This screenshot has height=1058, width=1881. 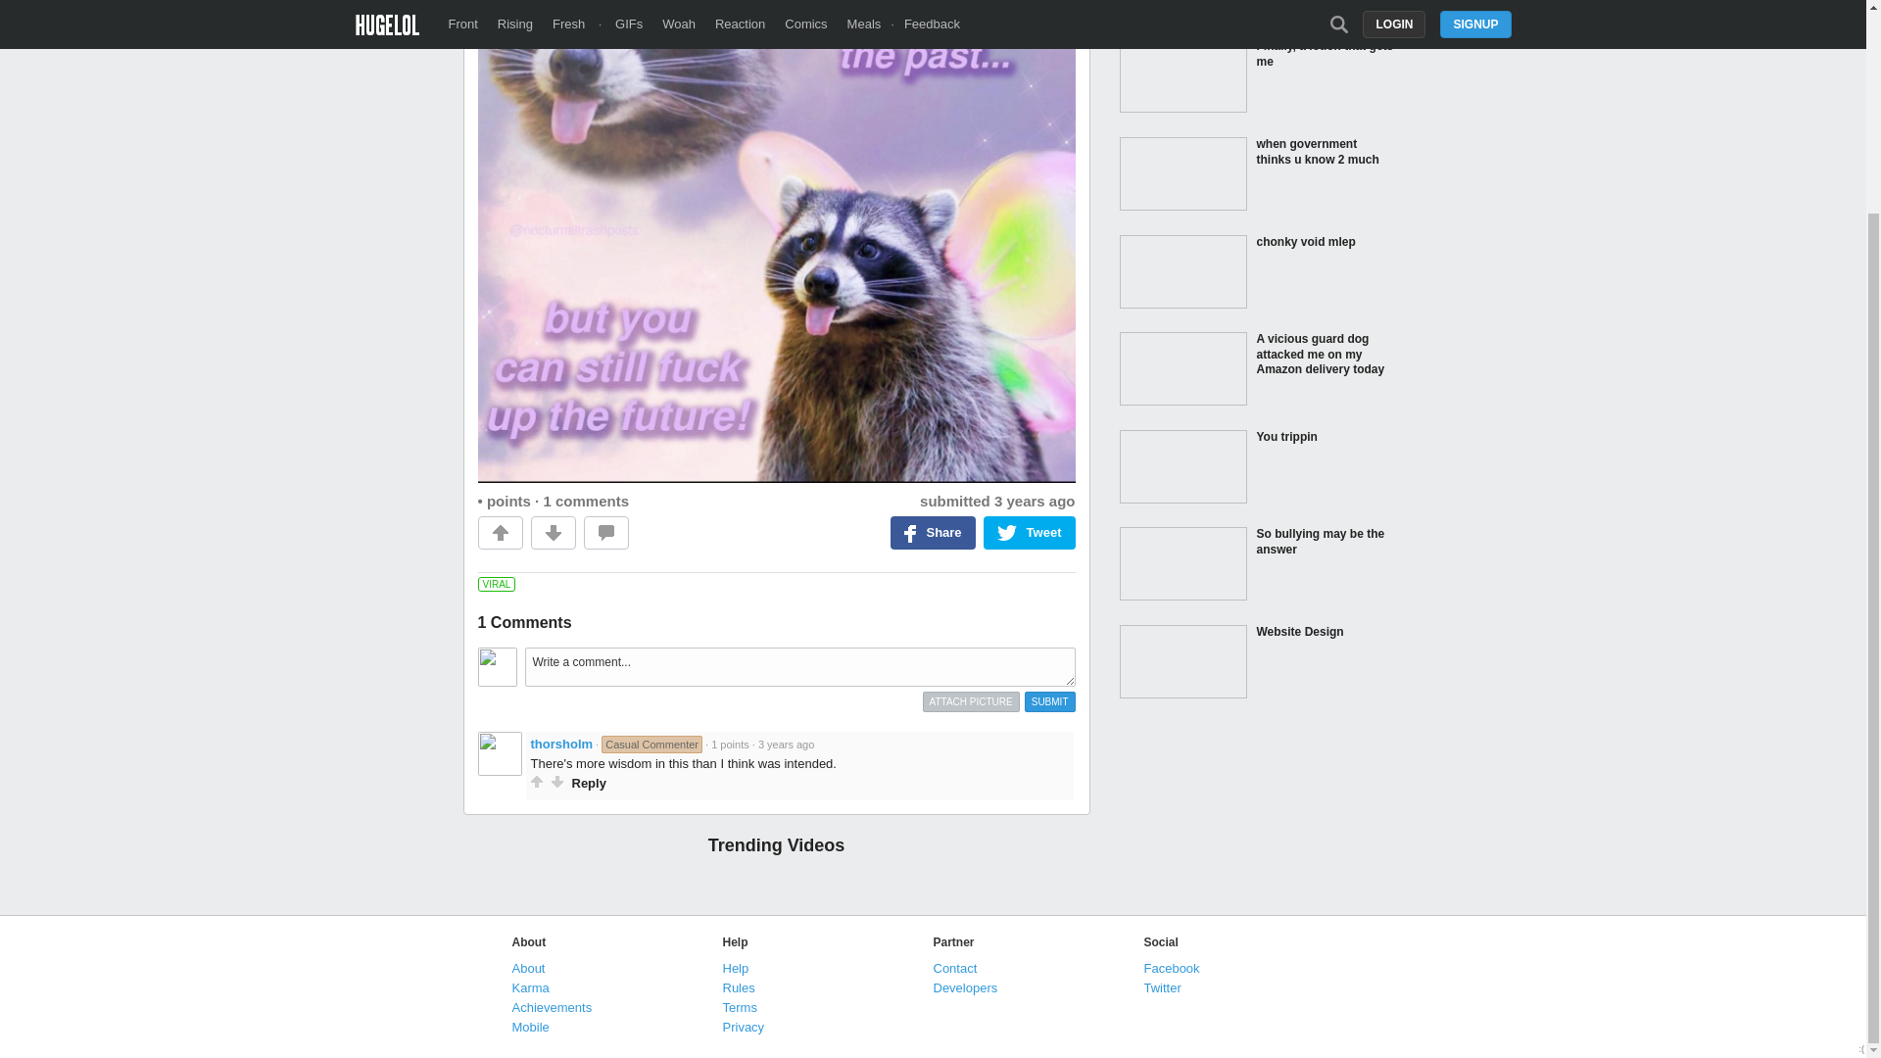 I want to click on 2021-03-06T21:20:10-05:00, so click(x=1035, y=501).